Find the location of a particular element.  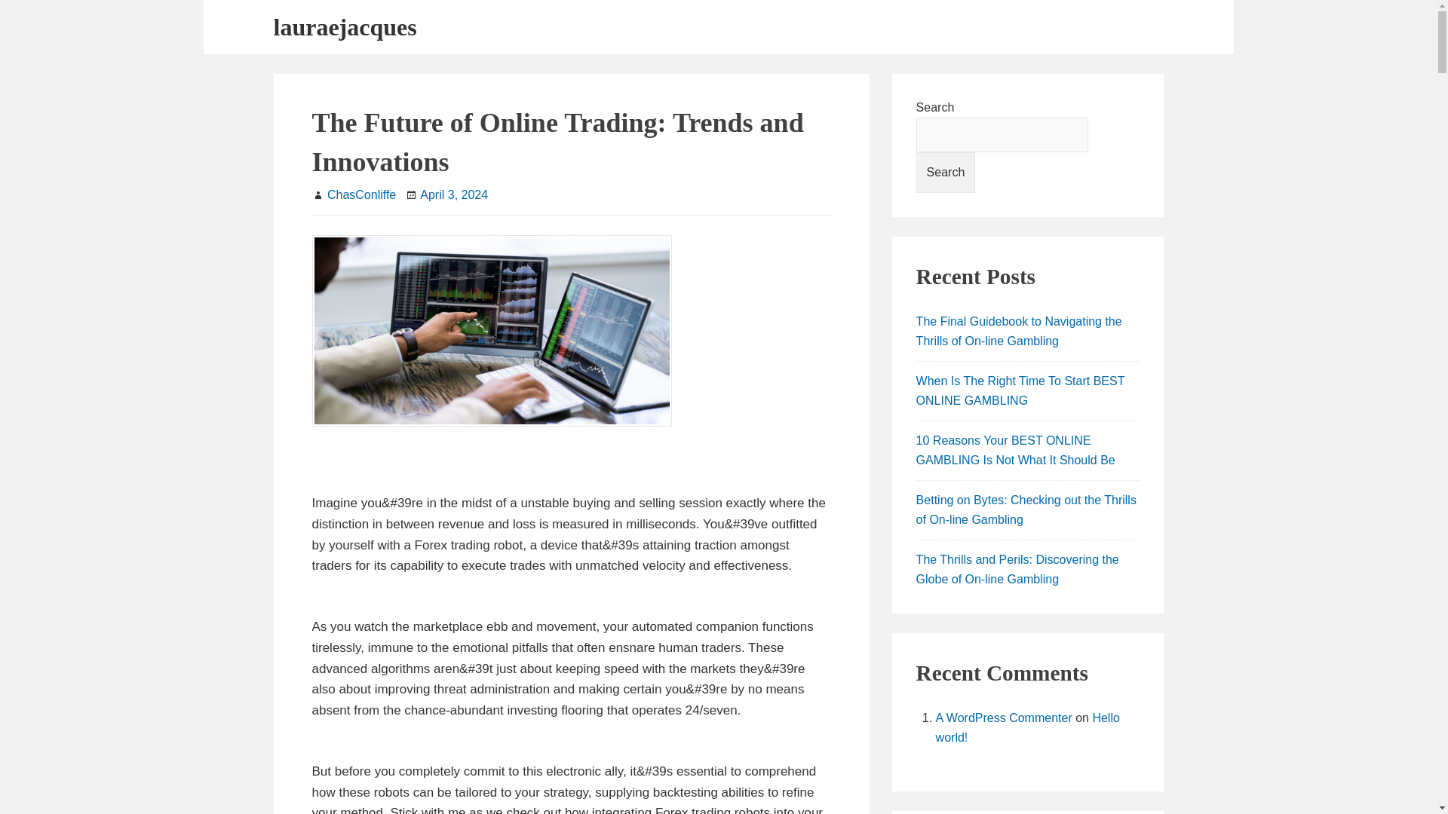

ChasConliffe is located at coordinates (360, 194).